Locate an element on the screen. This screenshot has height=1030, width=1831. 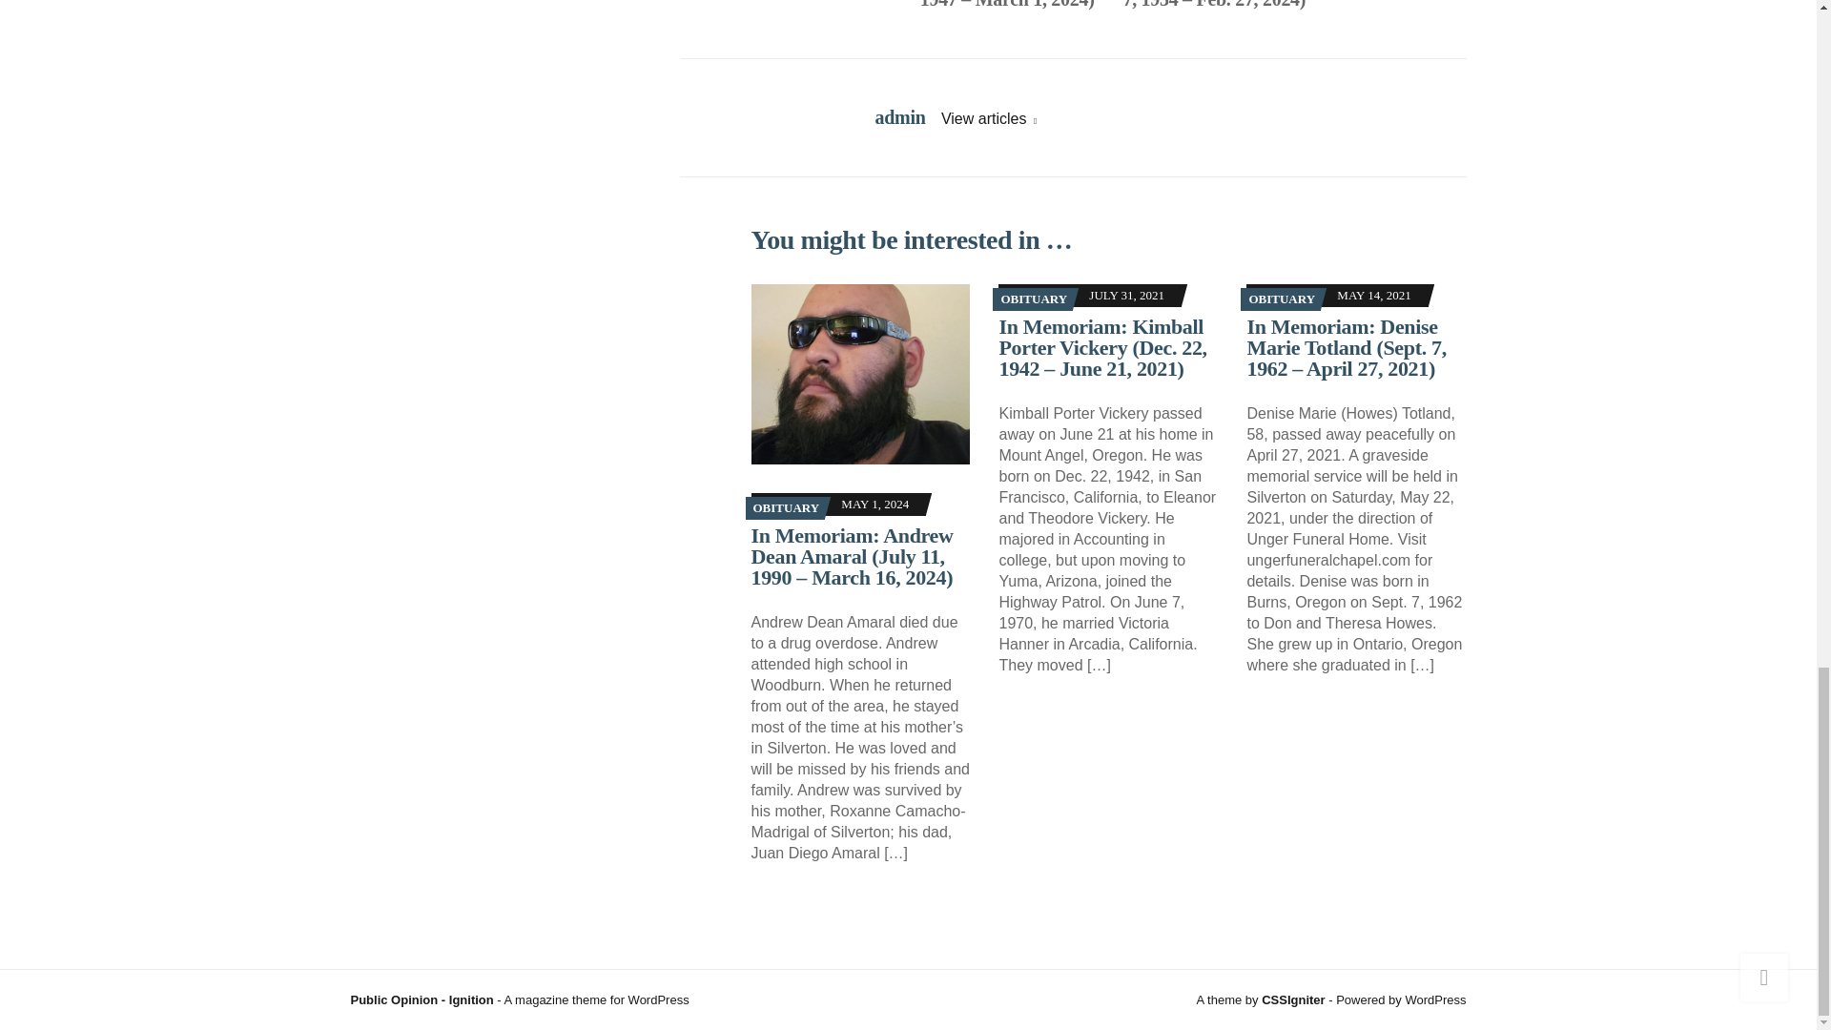
OBITUARY is located at coordinates (1034, 298).